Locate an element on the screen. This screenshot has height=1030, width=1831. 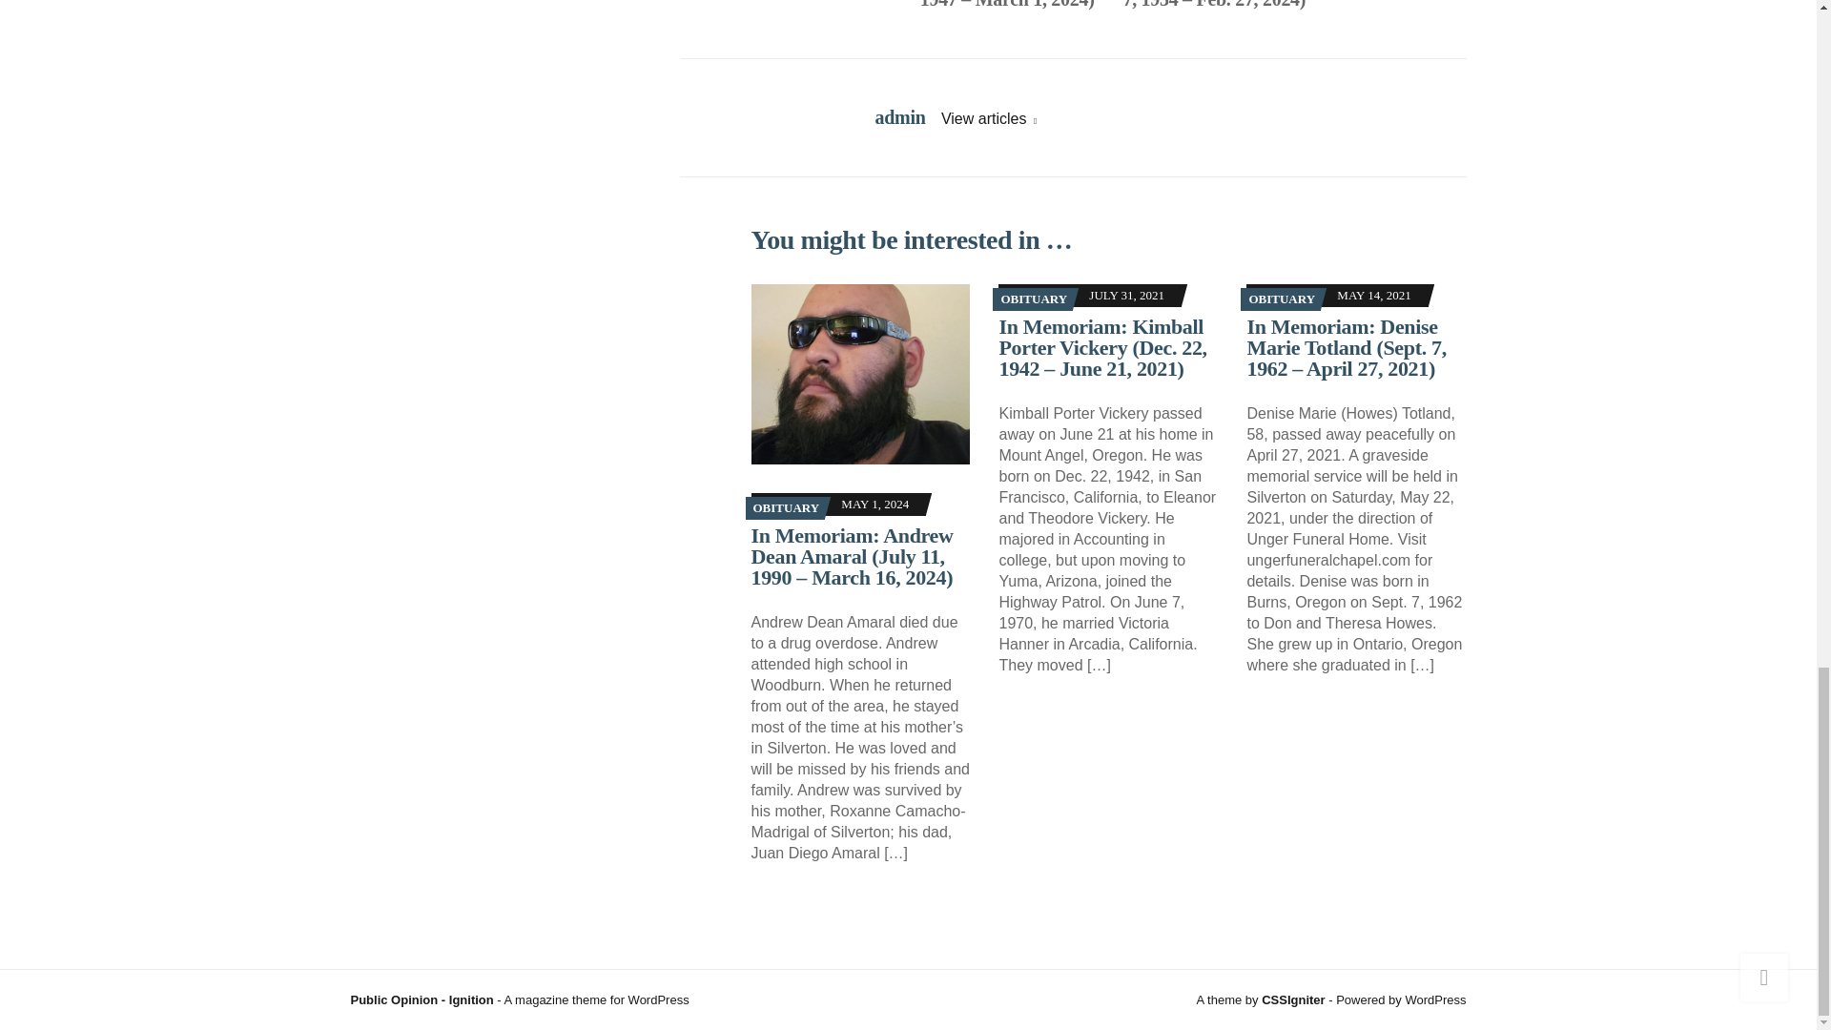
OBITUARY is located at coordinates (1034, 298).